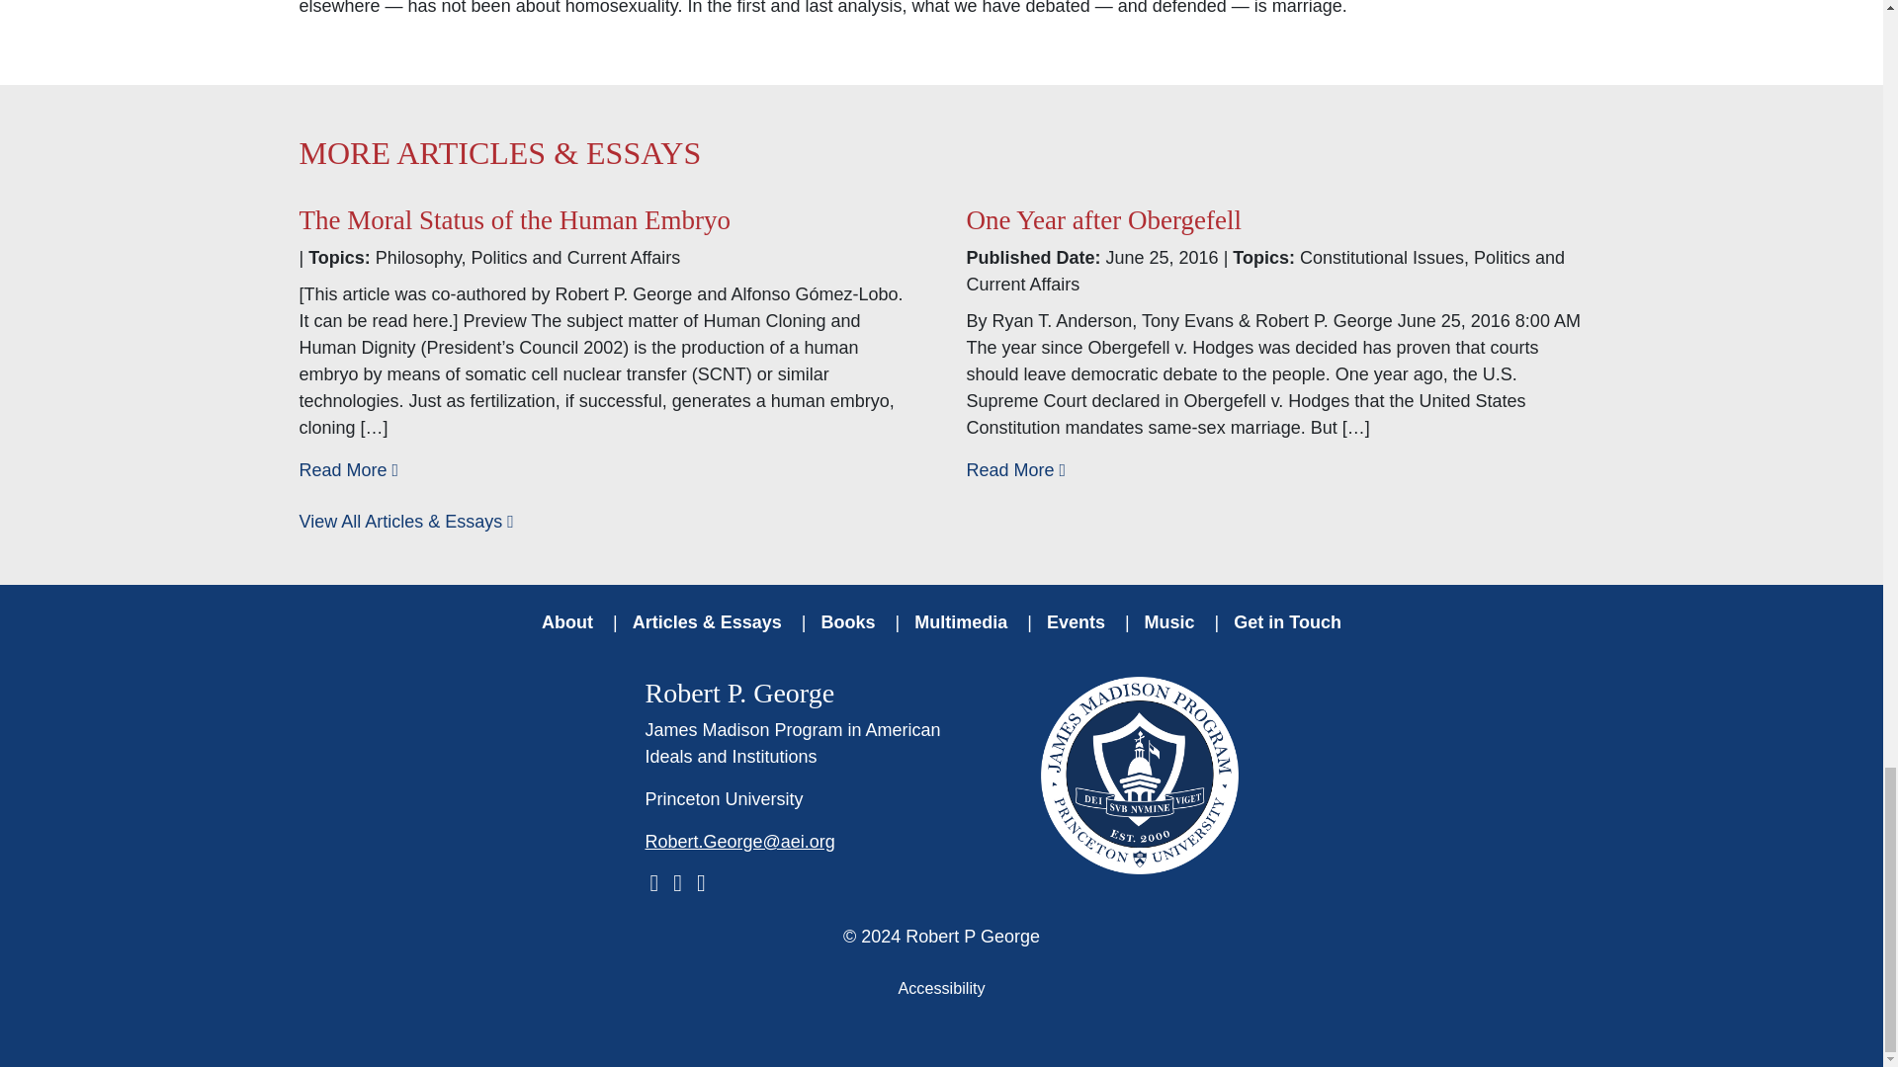 This screenshot has height=1067, width=1898. Describe the element at coordinates (1103, 219) in the screenshot. I see `One Year after Obergefell` at that location.